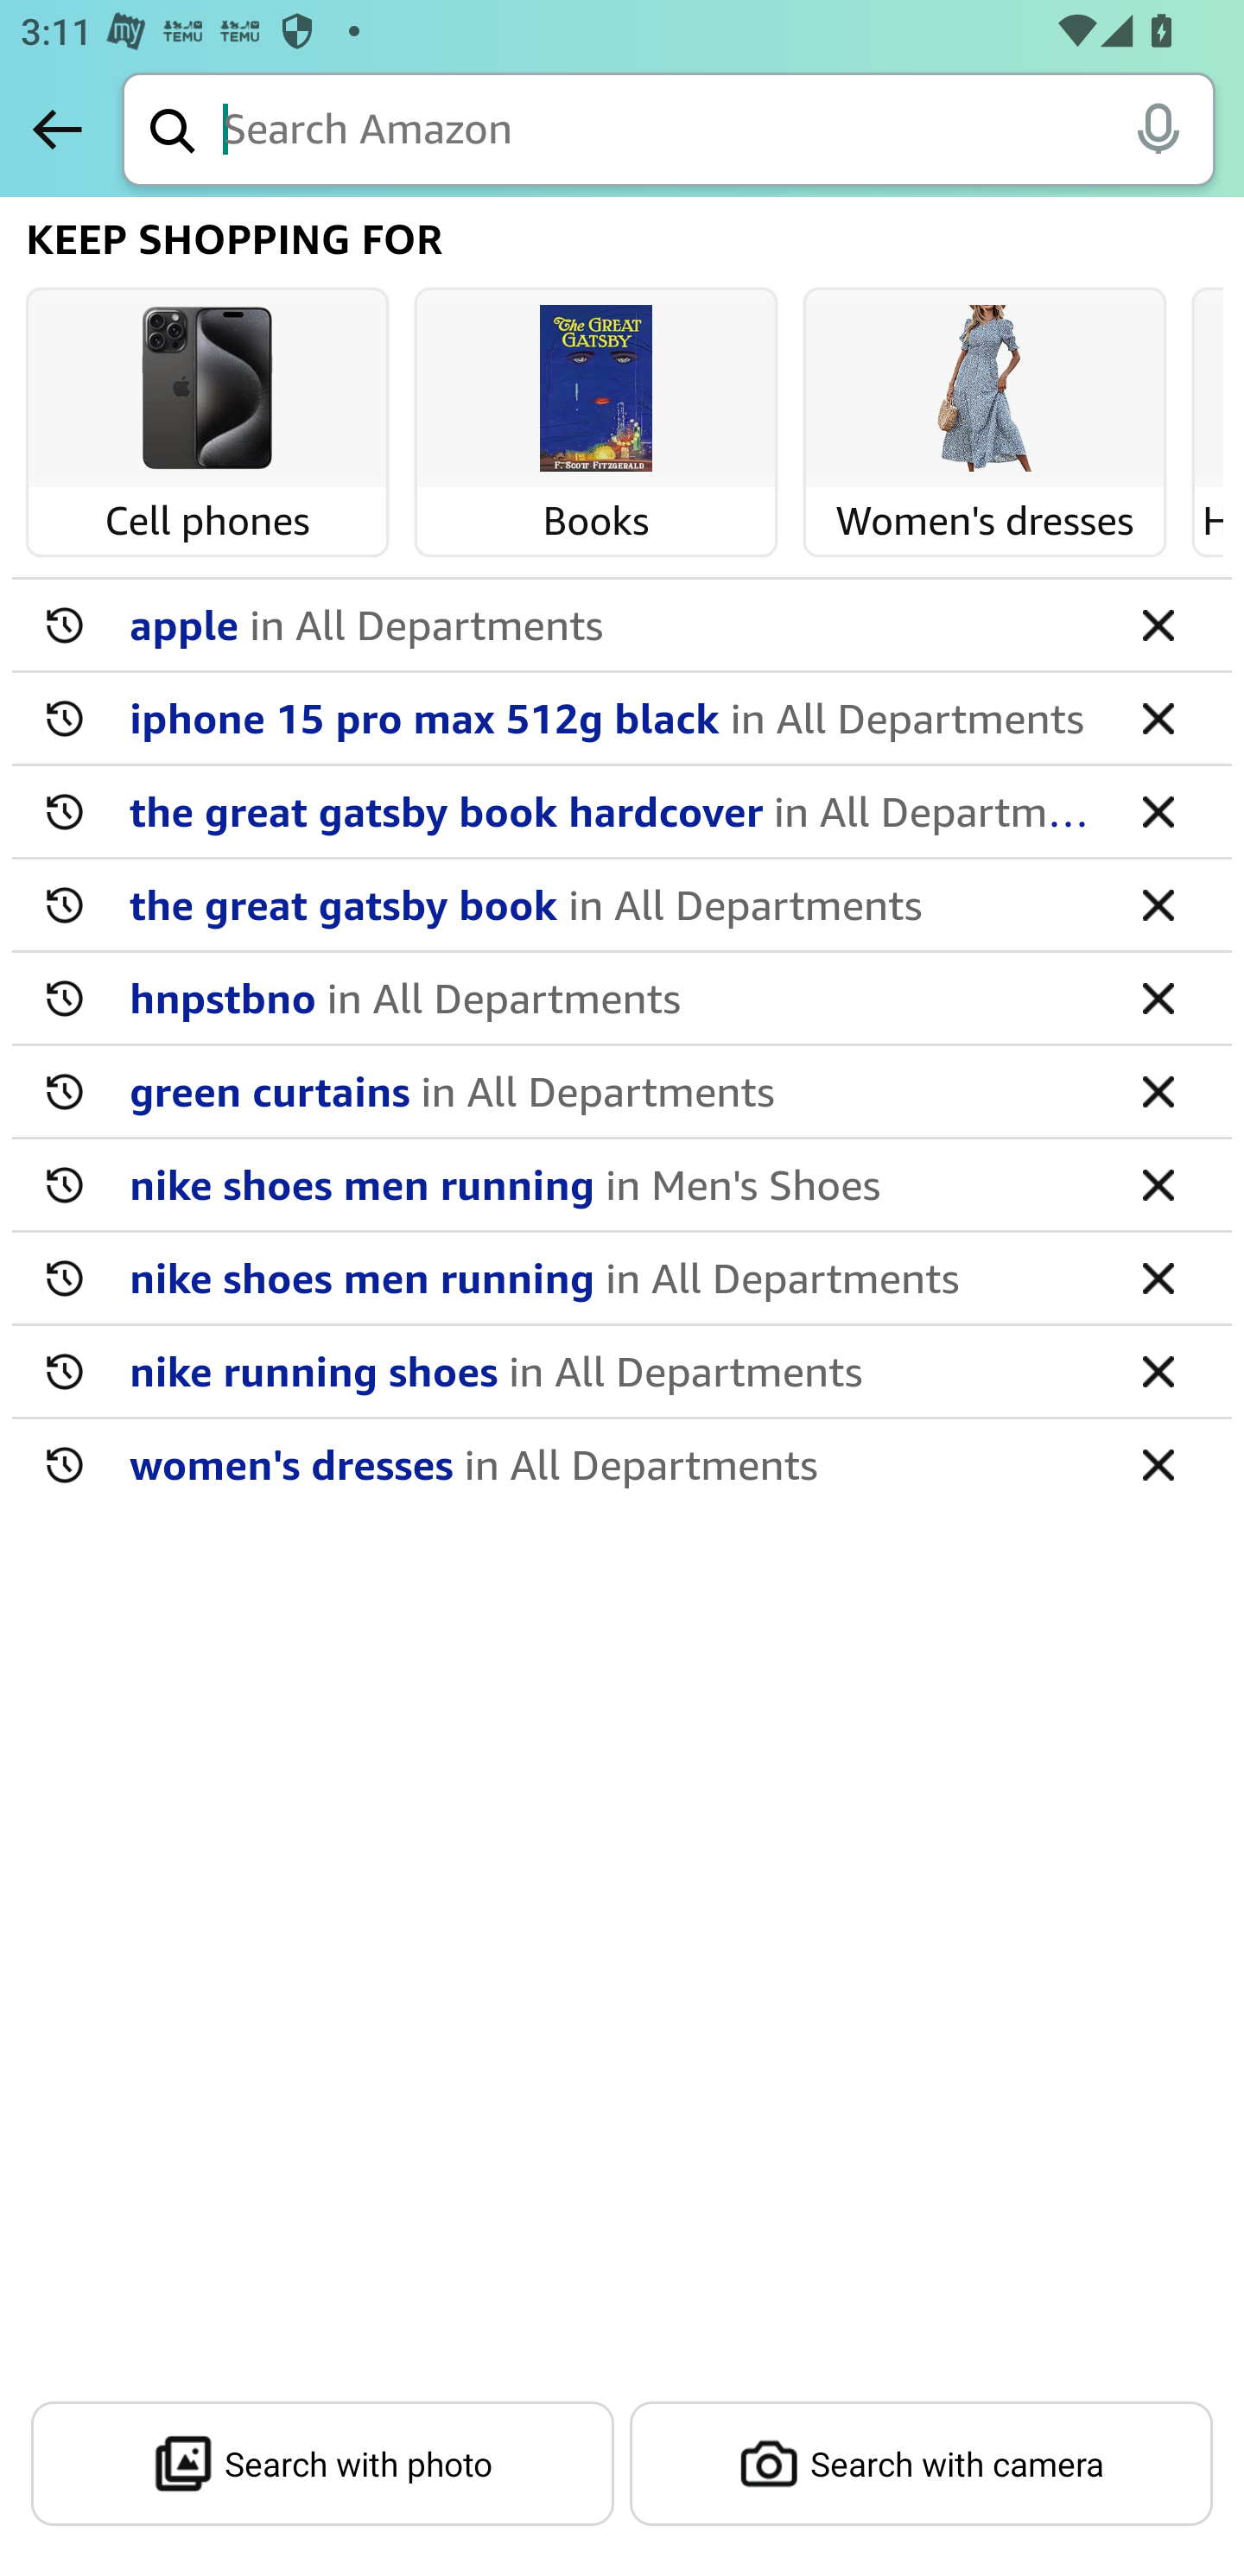  Describe the element at coordinates (985, 390) in the screenshot. I see `Women's dresses` at that location.